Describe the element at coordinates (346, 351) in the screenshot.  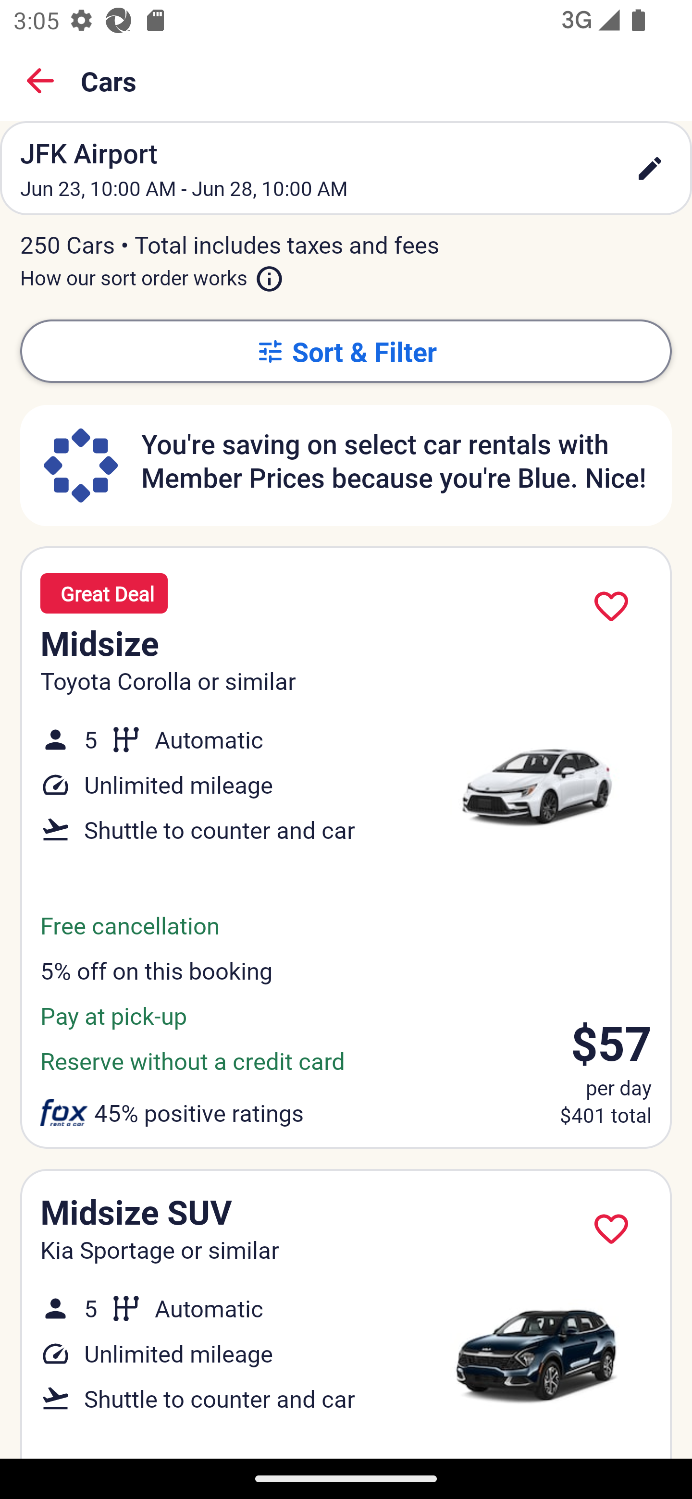
I see `Sort & Filter` at that location.